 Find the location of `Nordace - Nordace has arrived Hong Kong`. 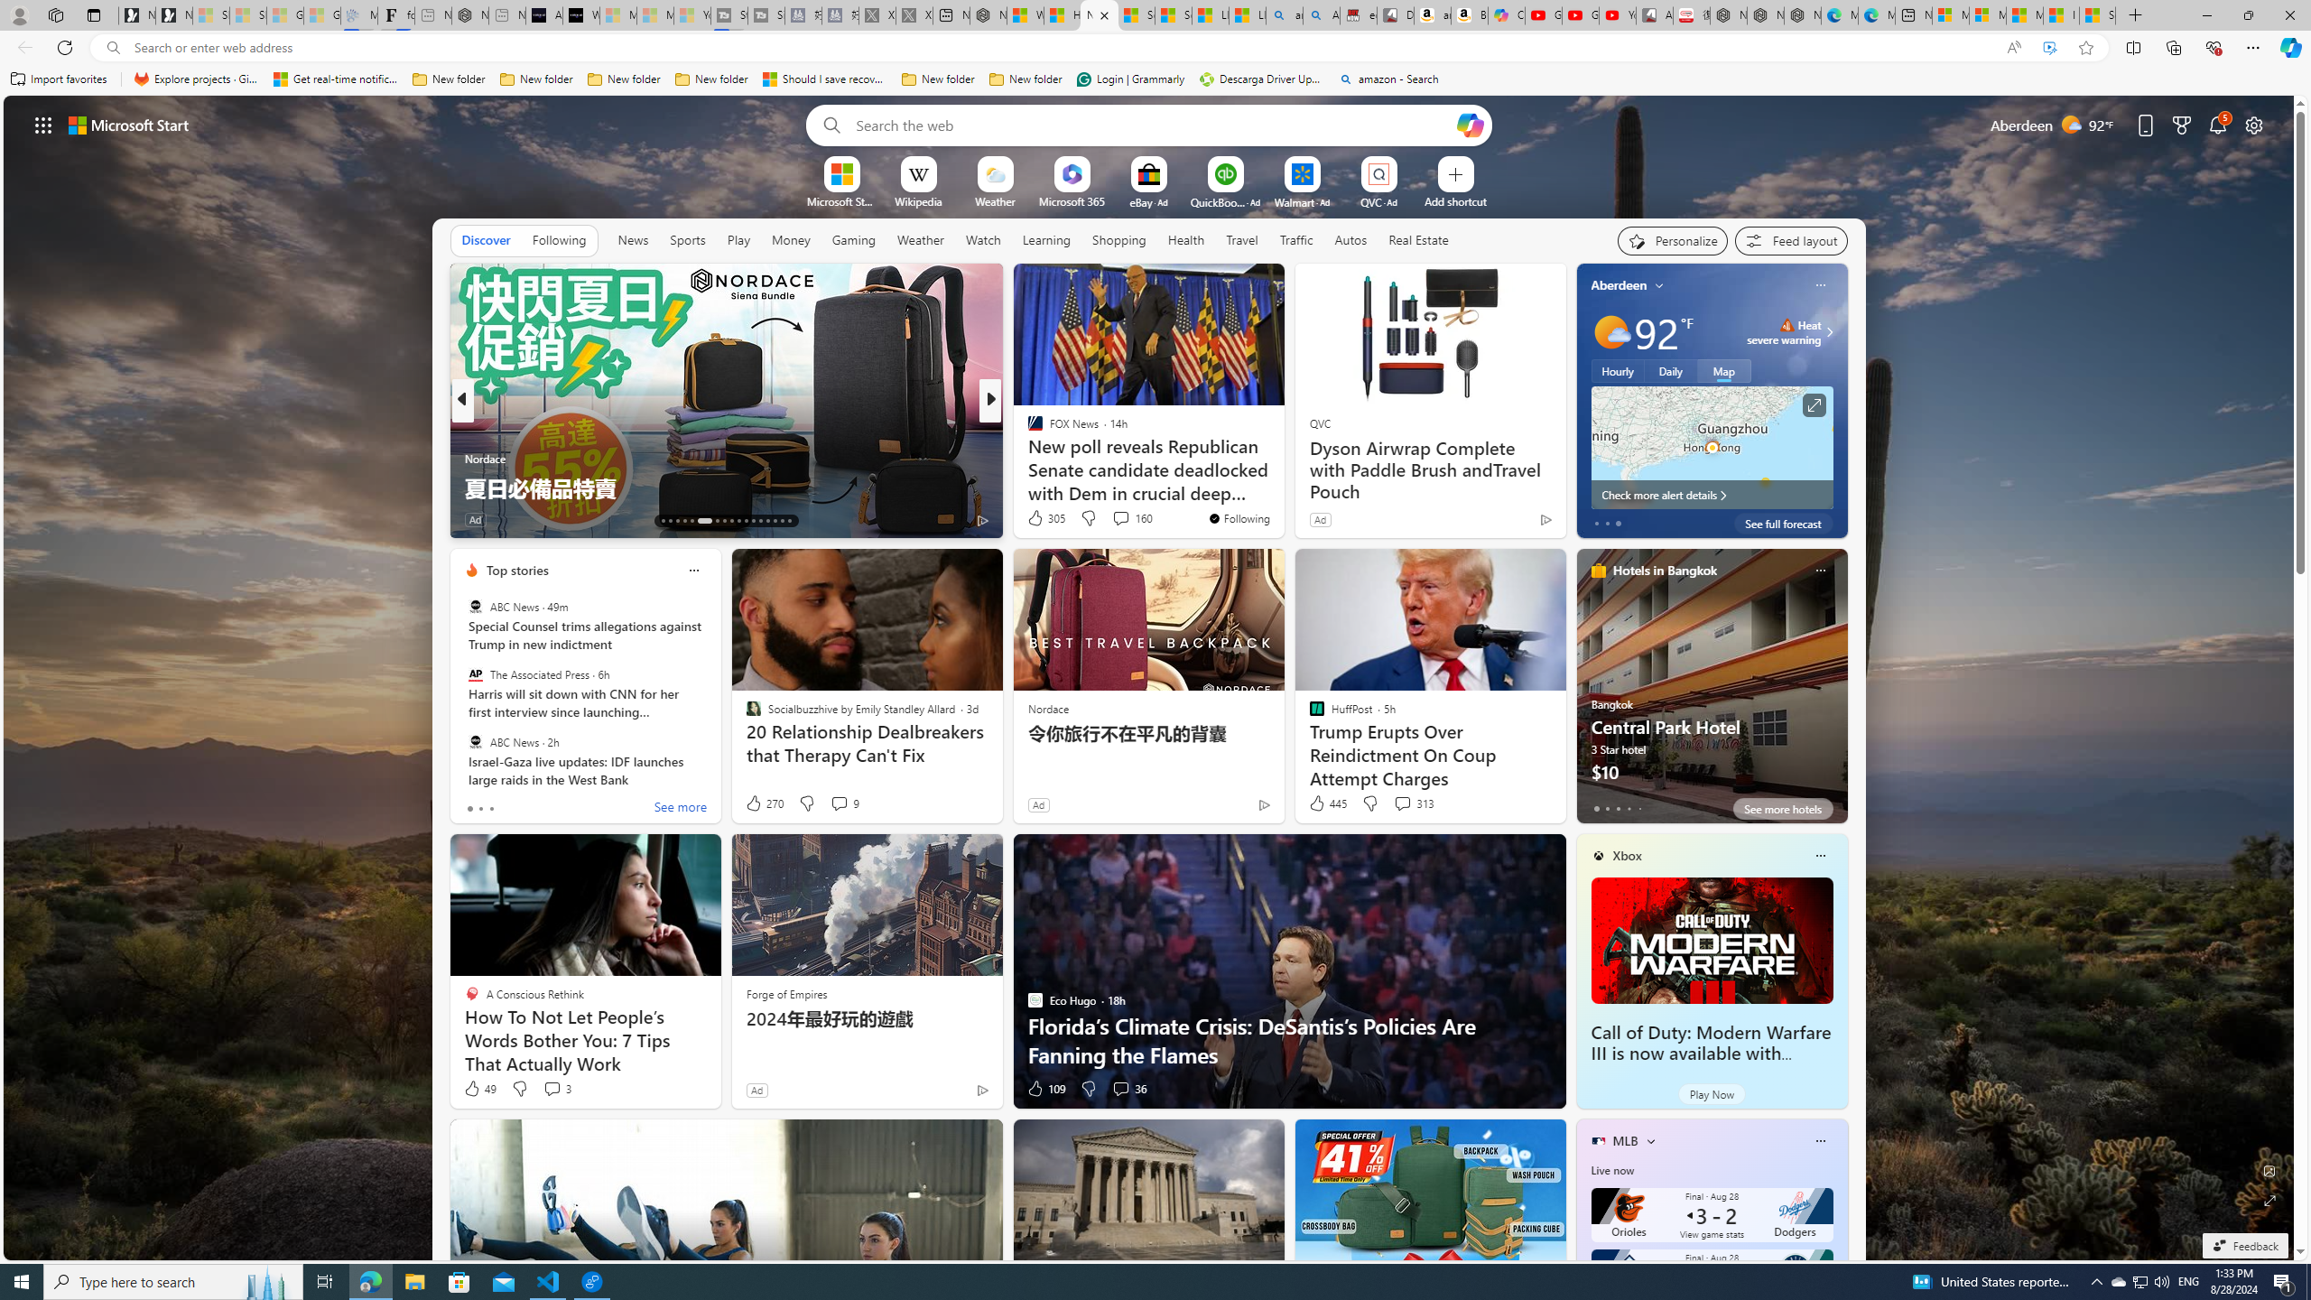

Nordace - Nordace has arrived Hong Kong is located at coordinates (1802, 15).